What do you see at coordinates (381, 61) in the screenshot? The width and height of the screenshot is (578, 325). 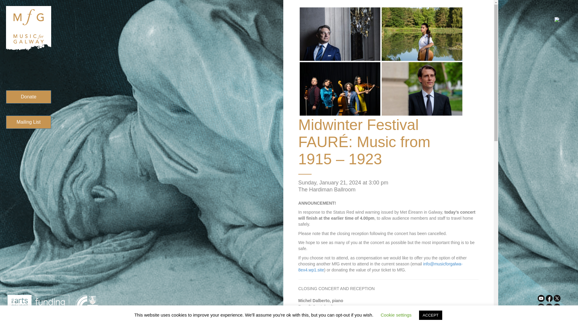 I see `Sun 3pm` at bounding box center [381, 61].